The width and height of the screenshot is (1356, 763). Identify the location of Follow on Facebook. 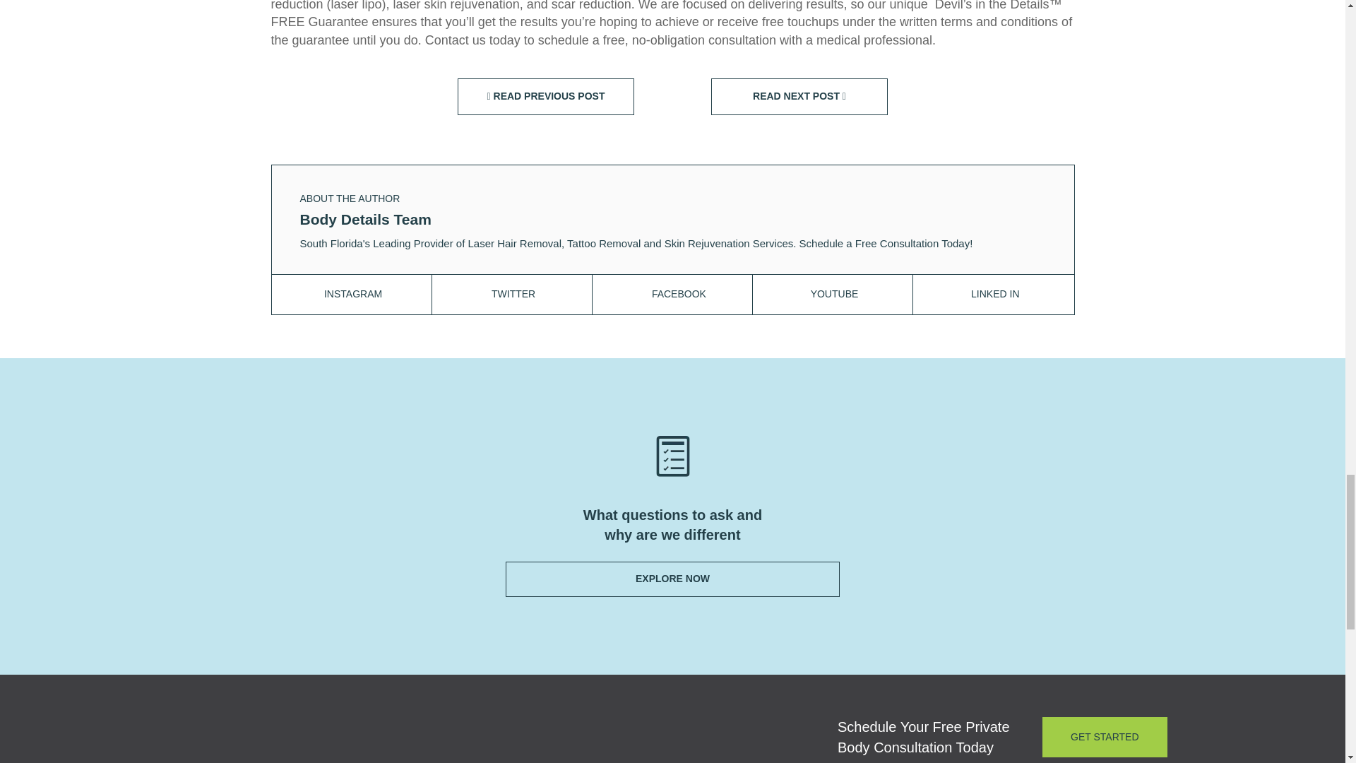
(679, 294).